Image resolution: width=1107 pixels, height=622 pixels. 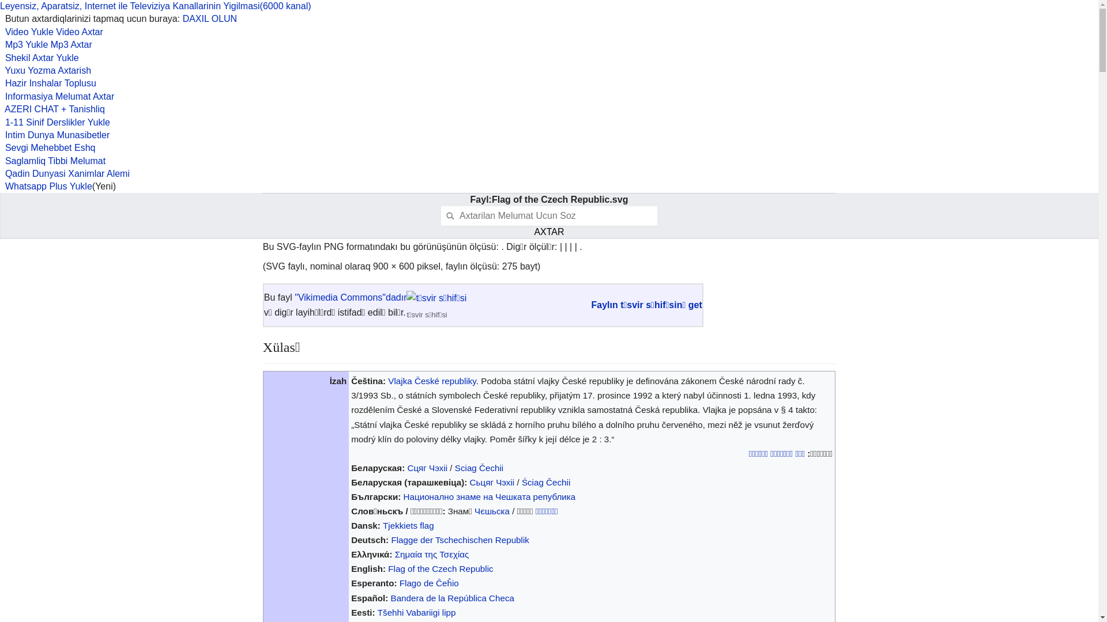 I want to click on DAXIL OLUN, so click(x=210, y=18).